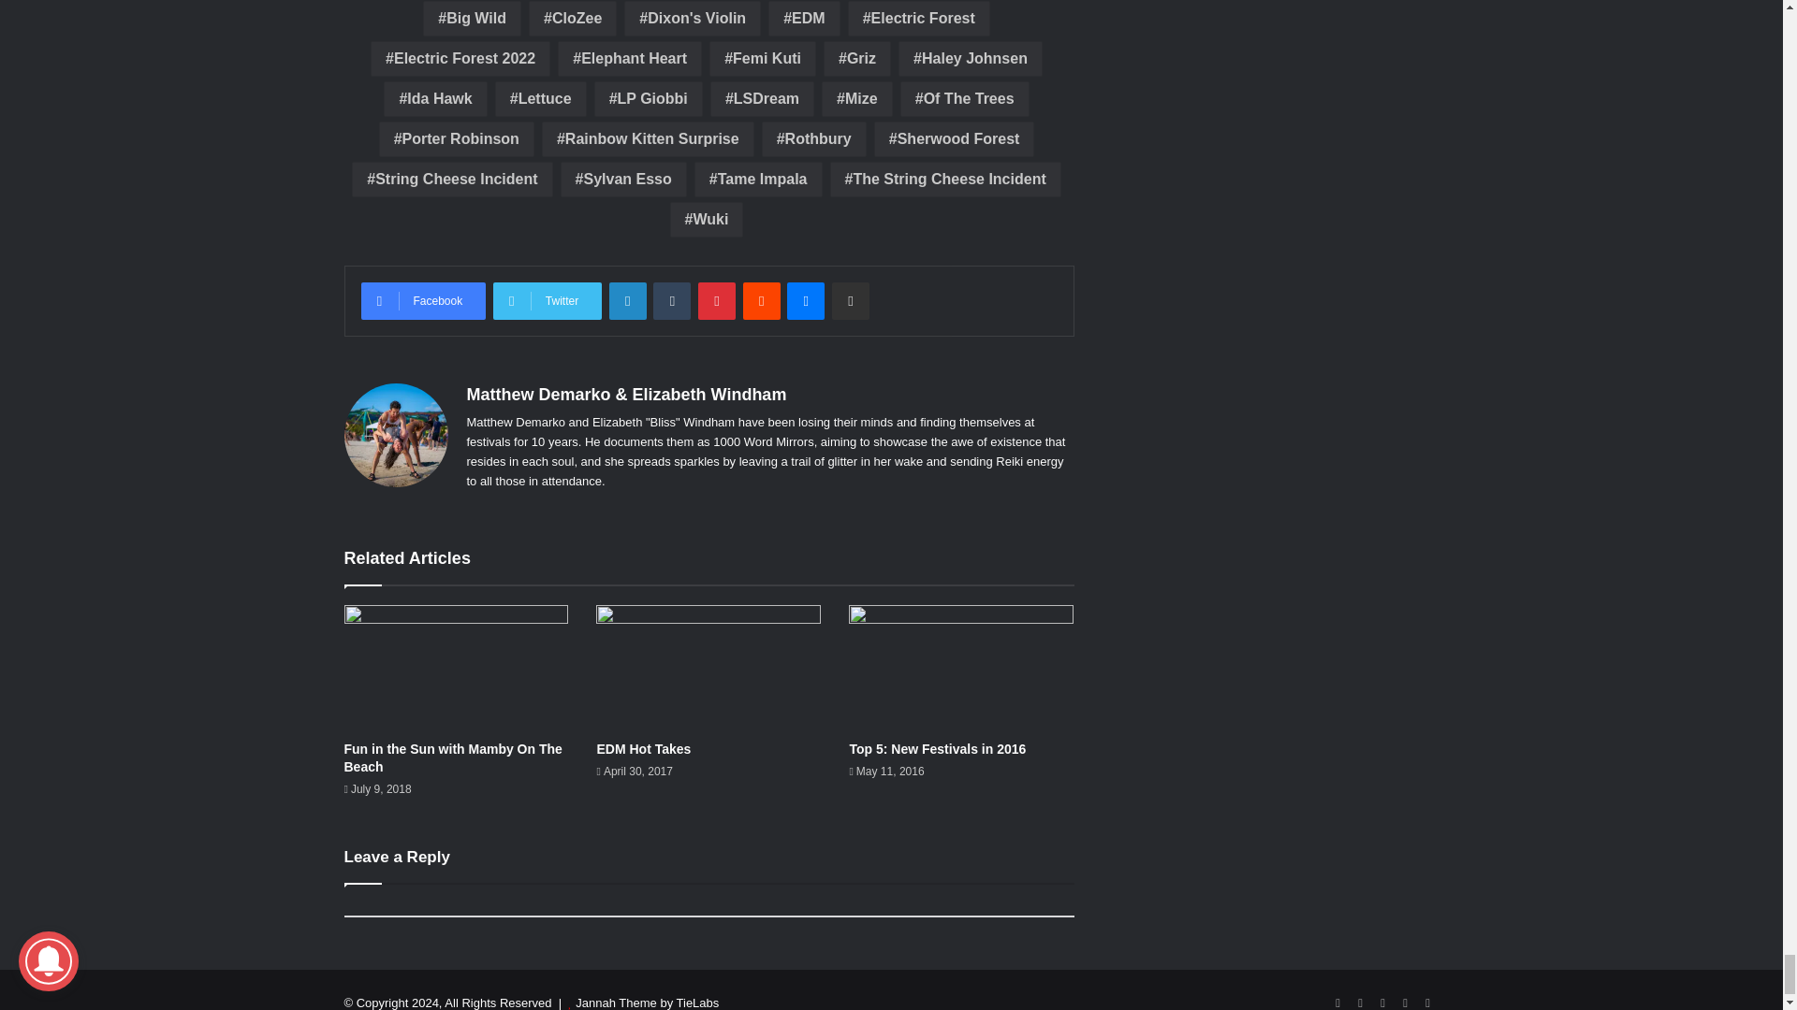 Image resolution: width=1797 pixels, height=1010 pixels. What do you see at coordinates (672, 301) in the screenshot?
I see `Tumblr` at bounding box center [672, 301].